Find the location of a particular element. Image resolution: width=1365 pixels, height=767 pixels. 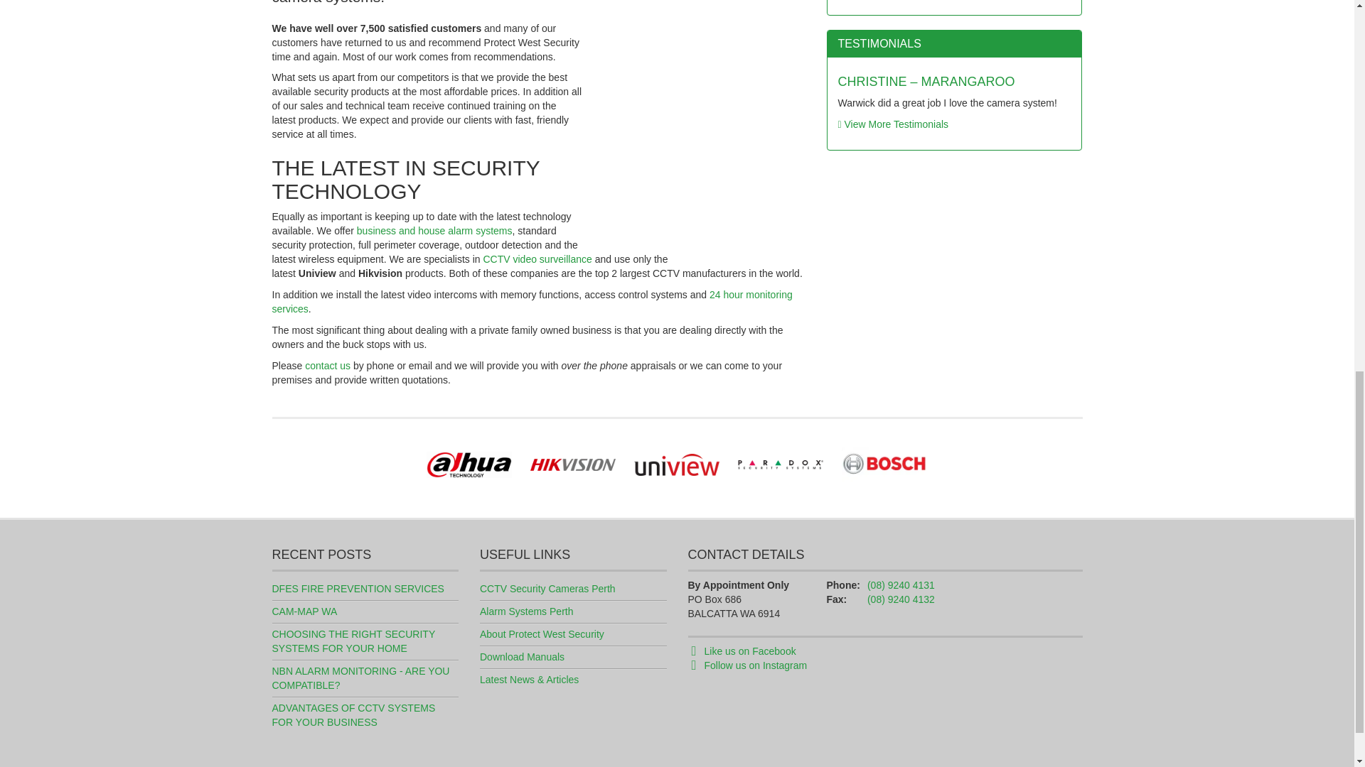

View More Testimonials is located at coordinates (893, 124).